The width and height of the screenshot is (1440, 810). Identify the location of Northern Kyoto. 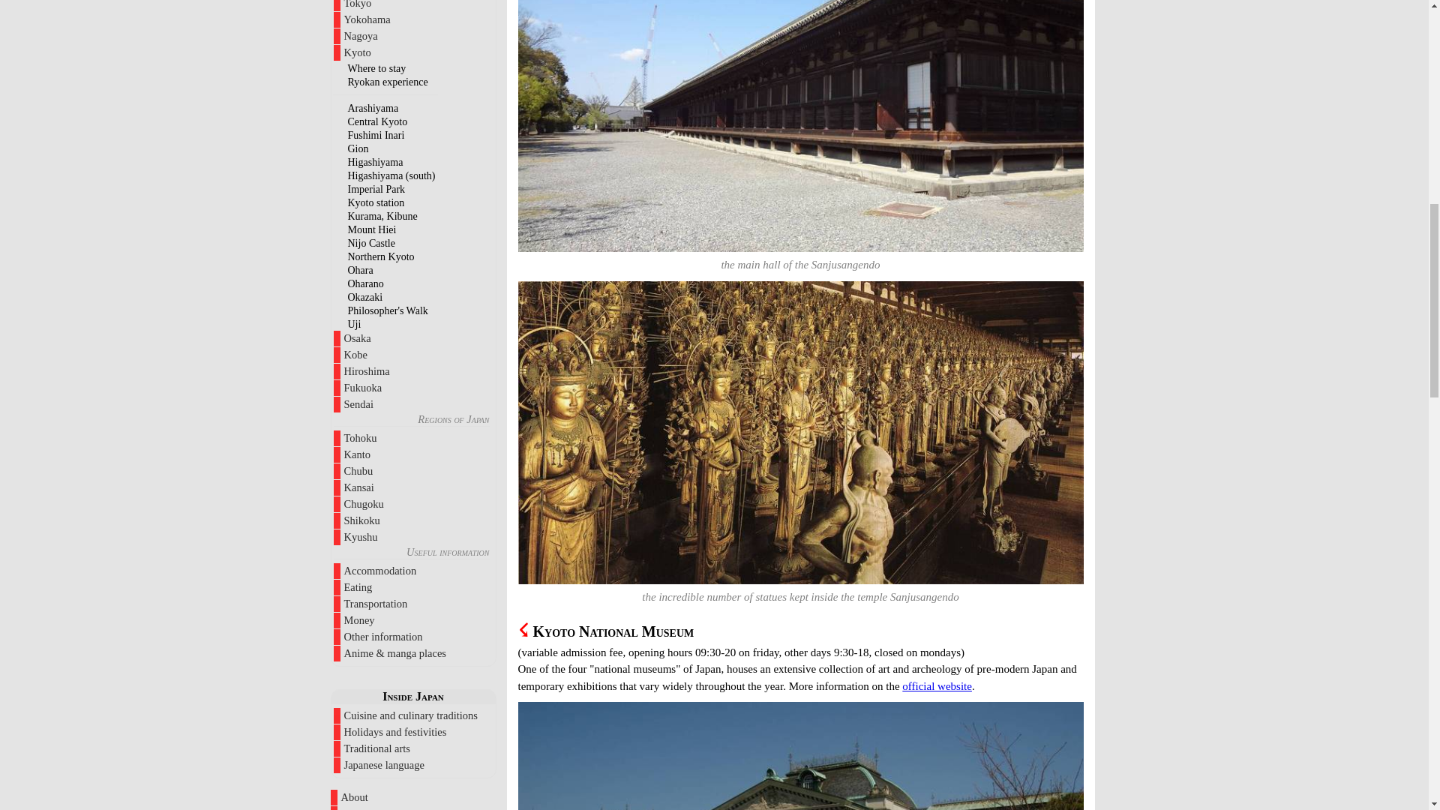
(381, 255).